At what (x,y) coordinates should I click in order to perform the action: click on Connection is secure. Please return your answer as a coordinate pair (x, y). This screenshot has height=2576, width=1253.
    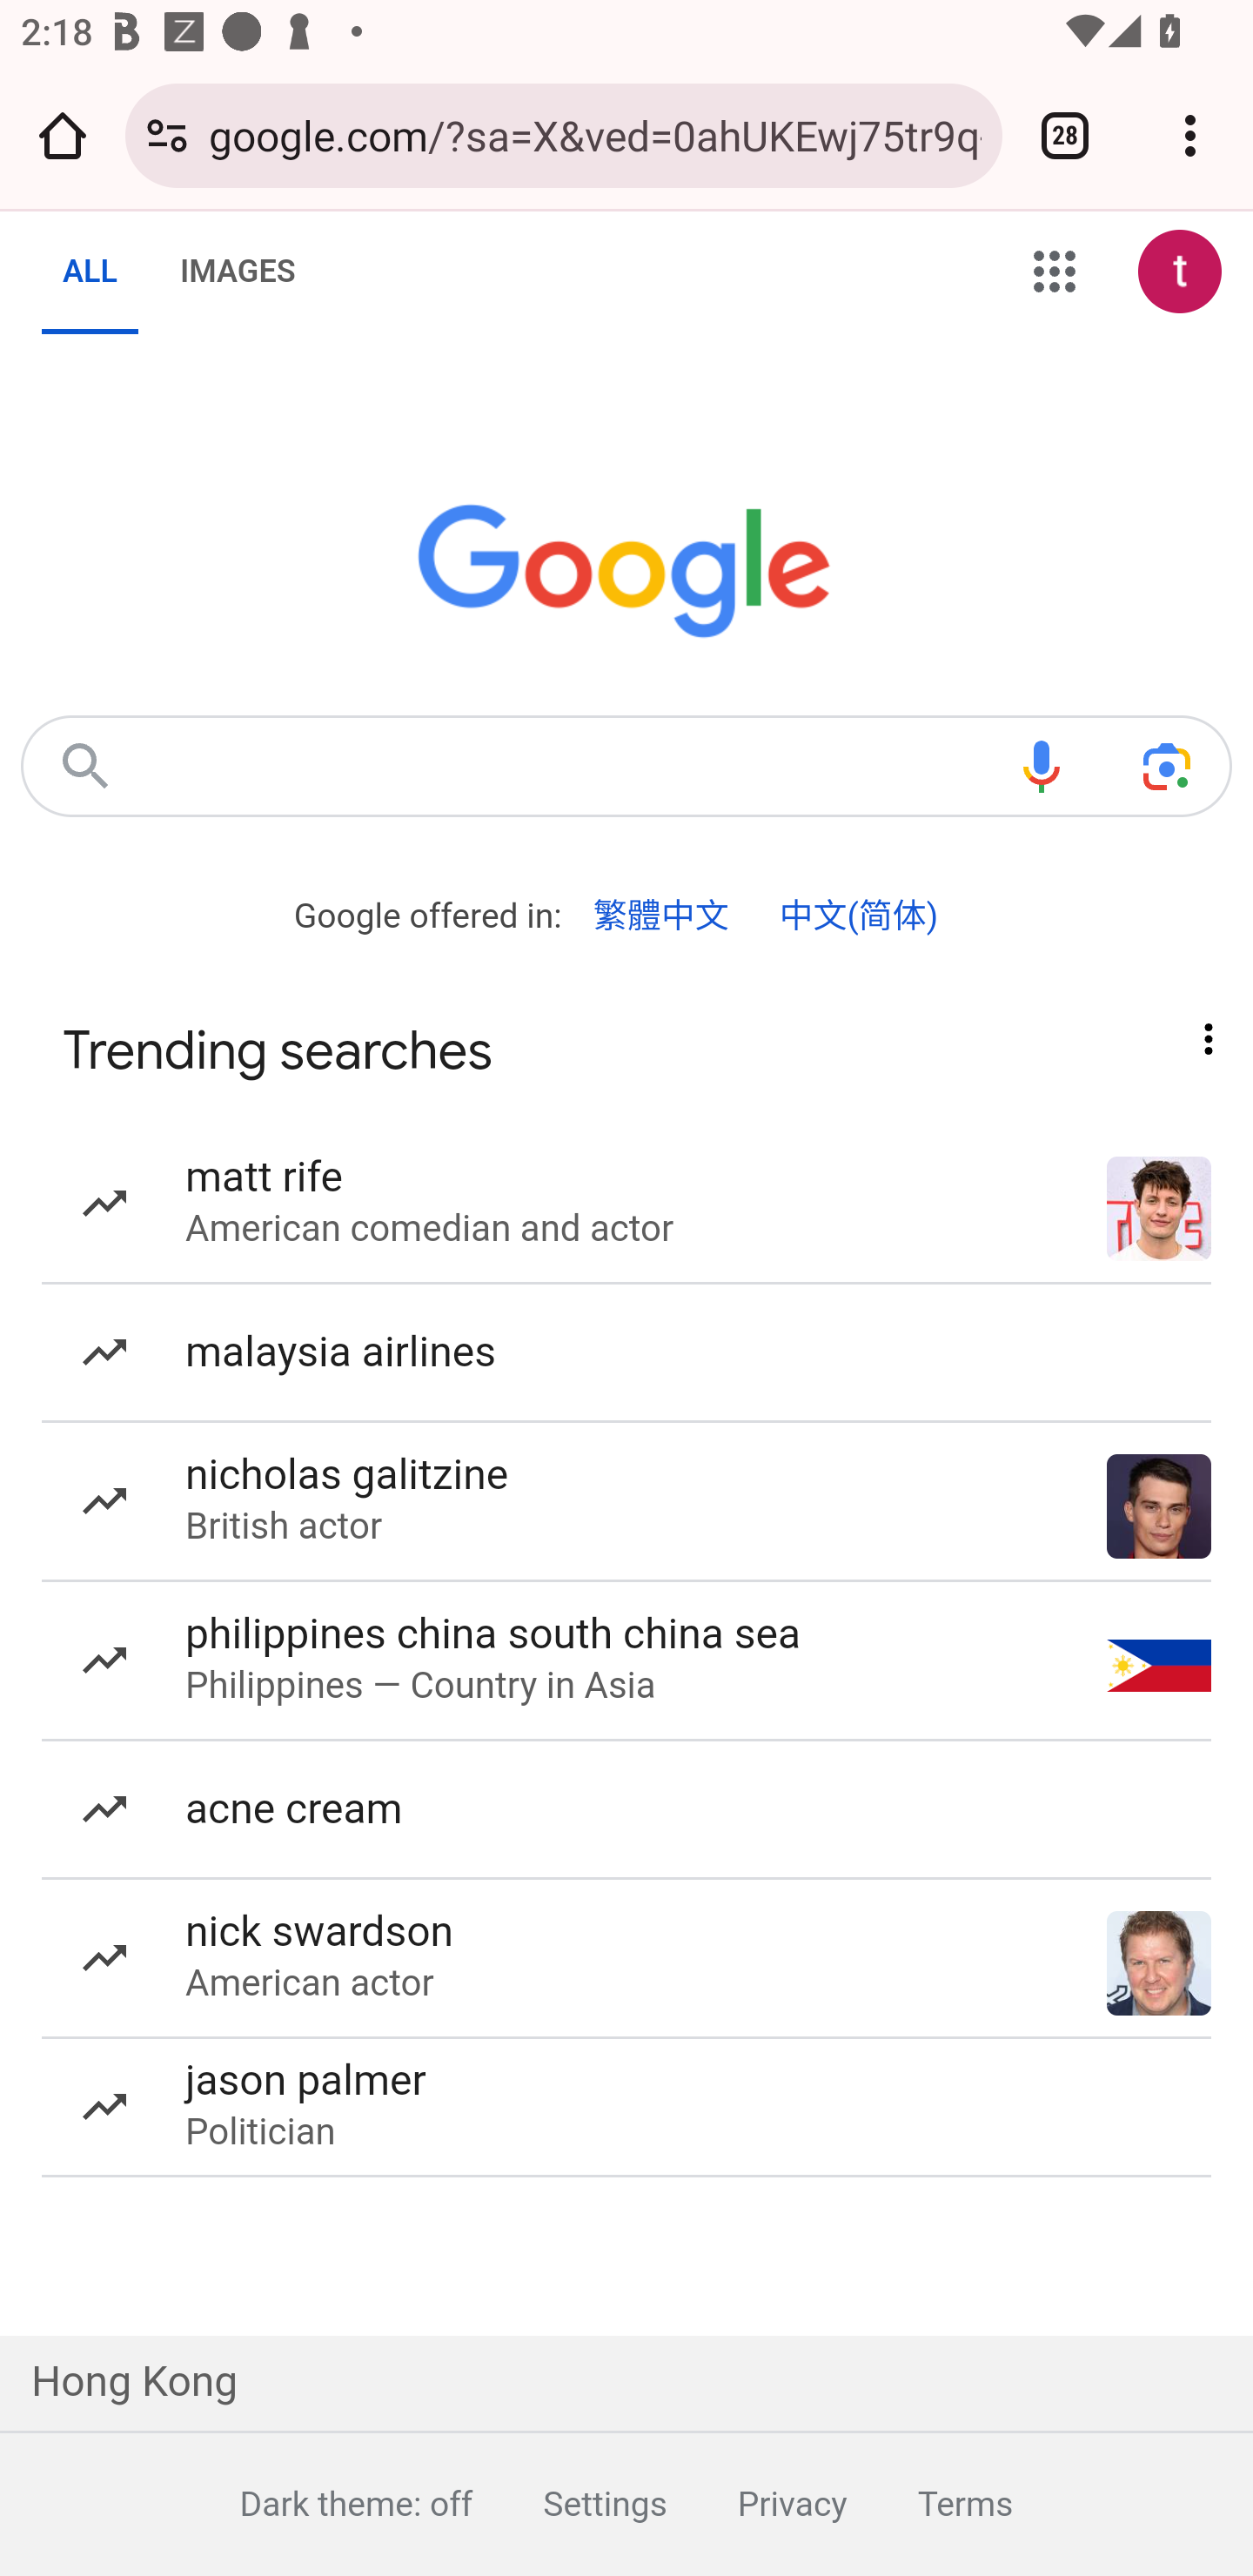
    Looking at the image, I should click on (167, 135).